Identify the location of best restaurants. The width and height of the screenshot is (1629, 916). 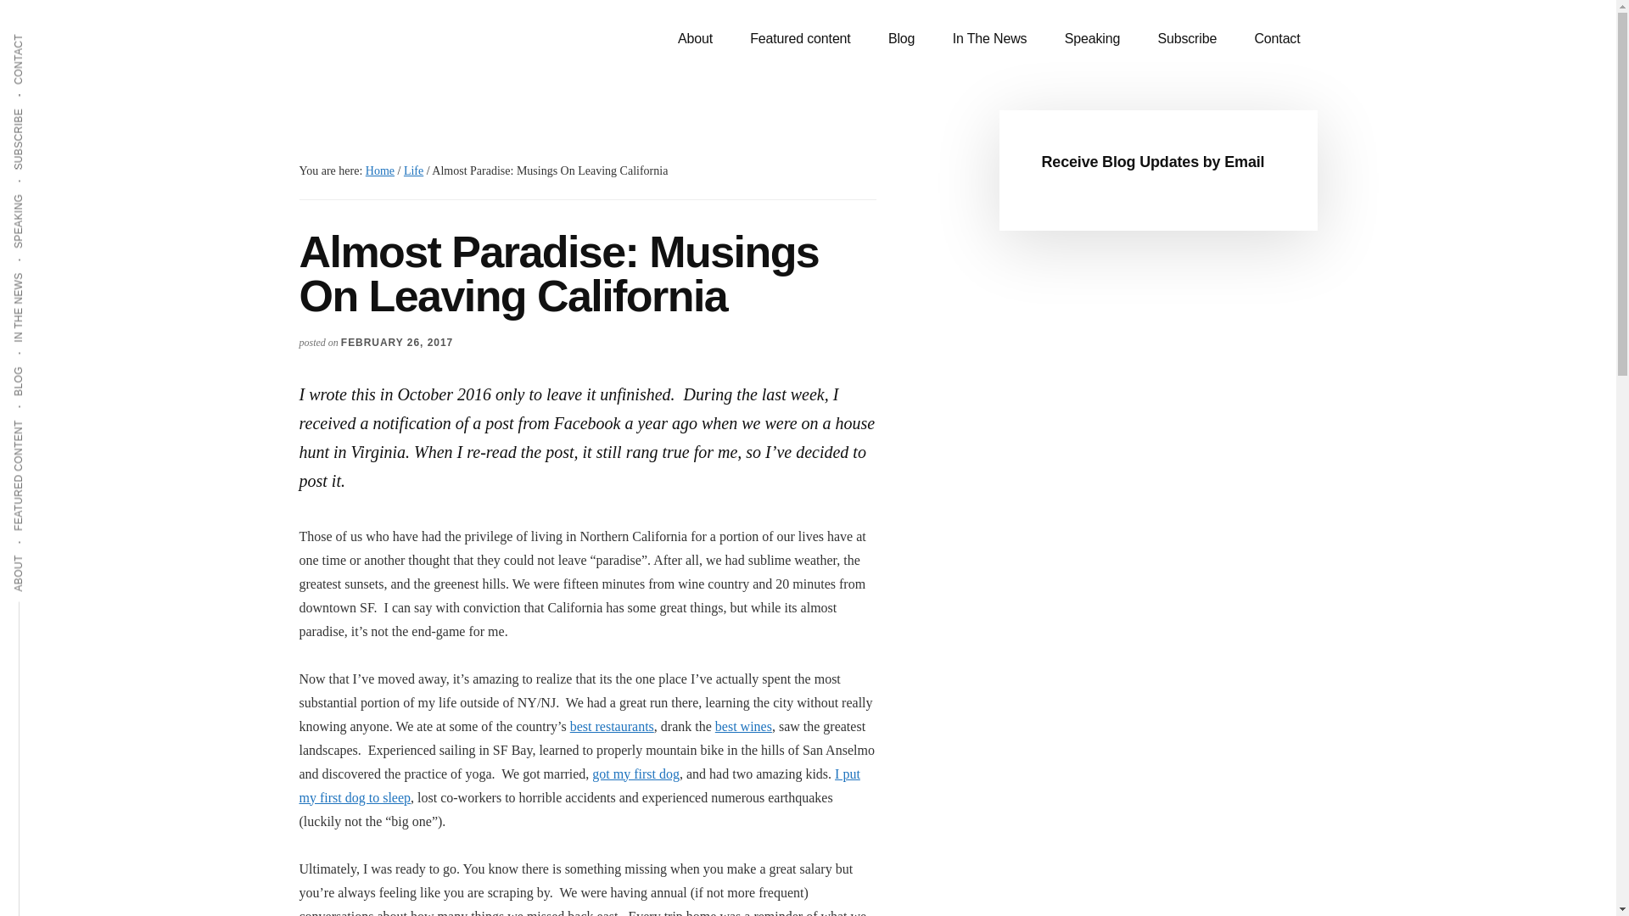
(613, 726).